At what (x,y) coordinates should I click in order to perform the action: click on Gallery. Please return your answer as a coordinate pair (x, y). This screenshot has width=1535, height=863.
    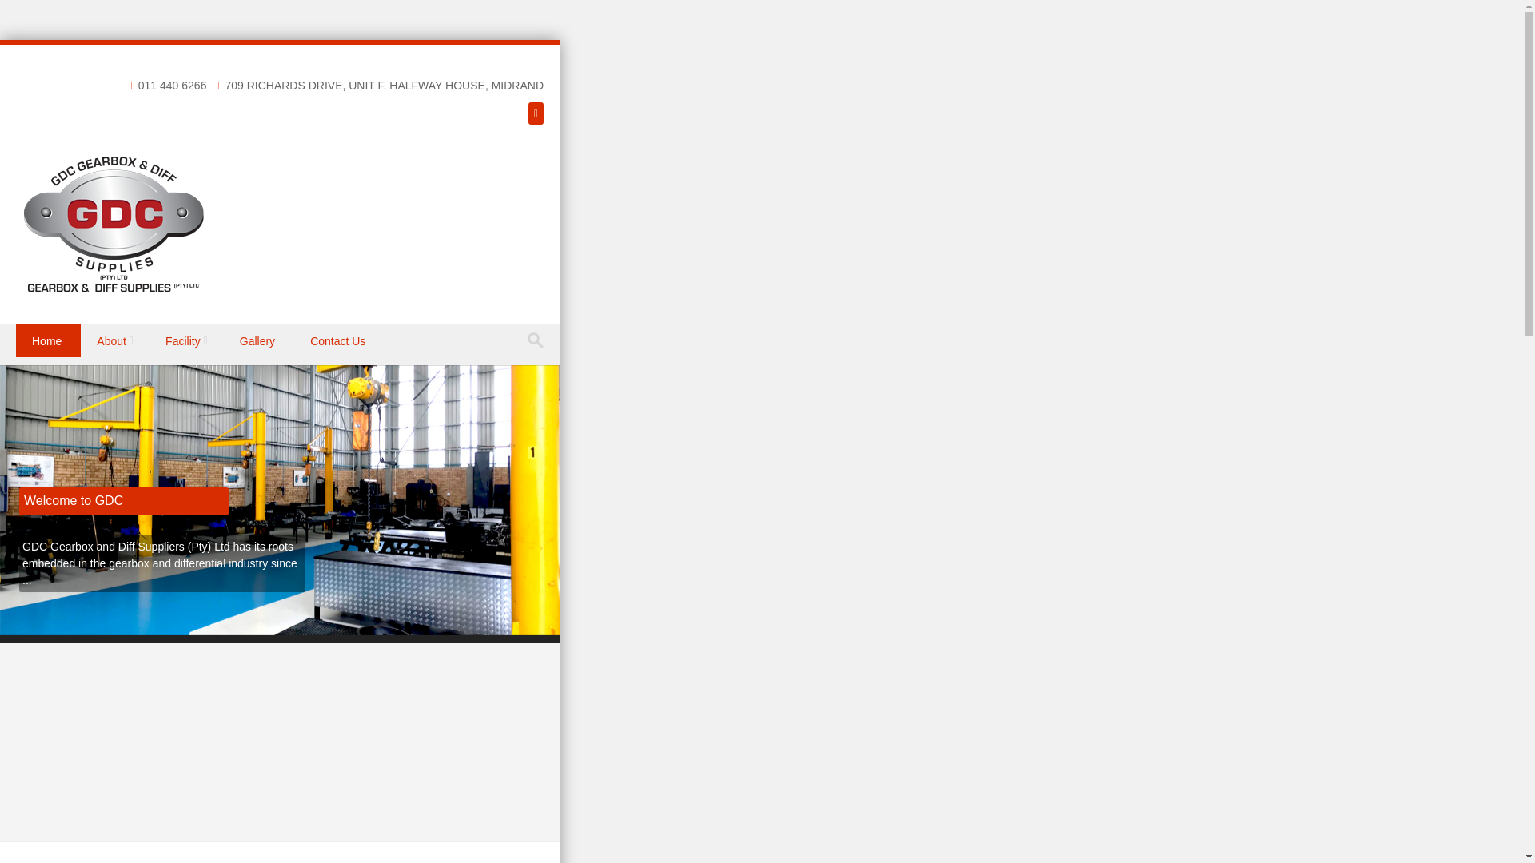
    Looking at the image, I should click on (259, 340).